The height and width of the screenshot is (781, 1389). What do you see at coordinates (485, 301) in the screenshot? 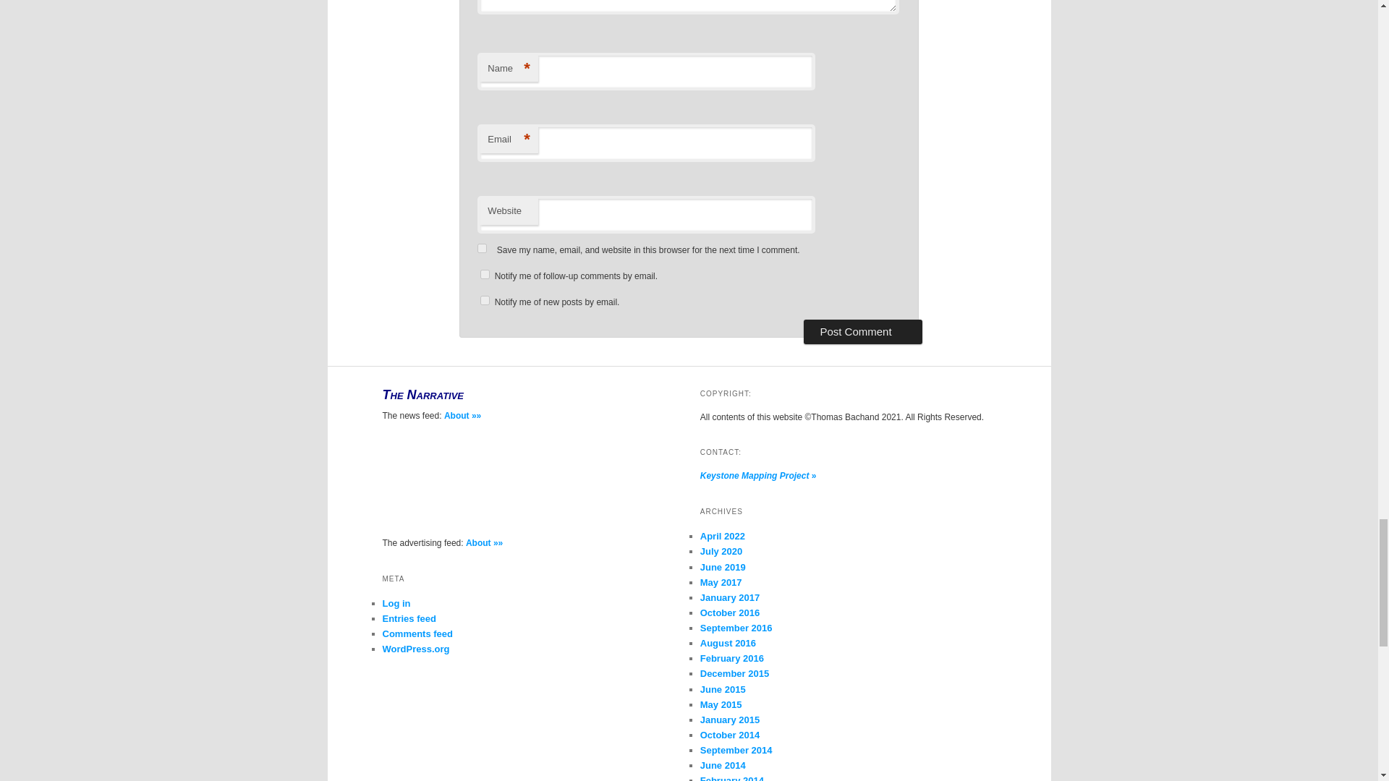
I see `subscribe` at bounding box center [485, 301].